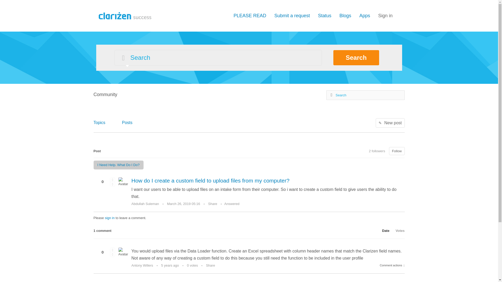 The width and height of the screenshot is (502, 282). Describe the element at coordinates (112, 254) in the screenshot. I see `No` at that location.